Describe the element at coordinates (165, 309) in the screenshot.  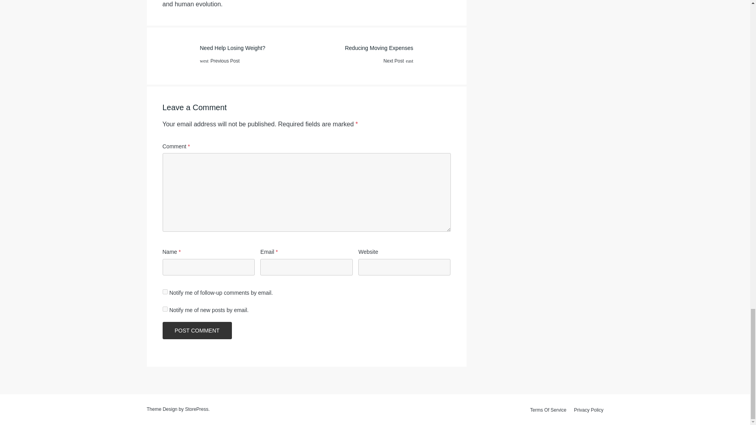
I see `subscribe` at that location.